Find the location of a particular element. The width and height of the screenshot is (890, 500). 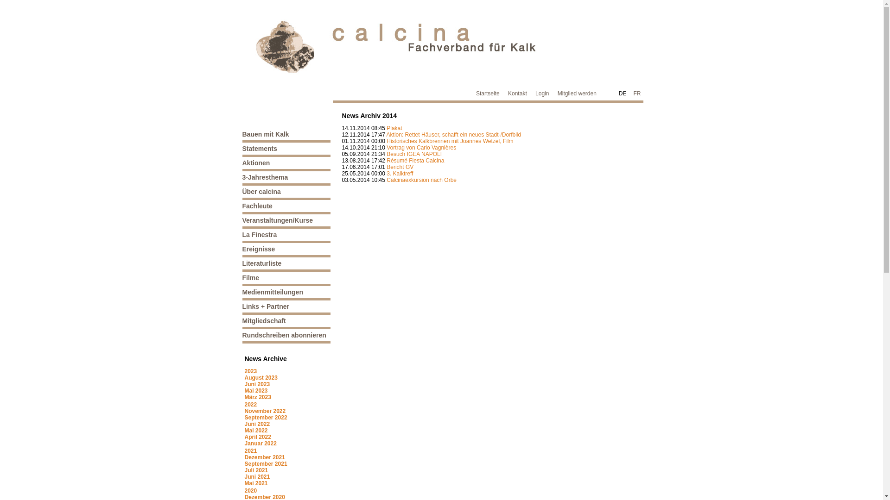

Startseite is located at coordinates (488, 94).